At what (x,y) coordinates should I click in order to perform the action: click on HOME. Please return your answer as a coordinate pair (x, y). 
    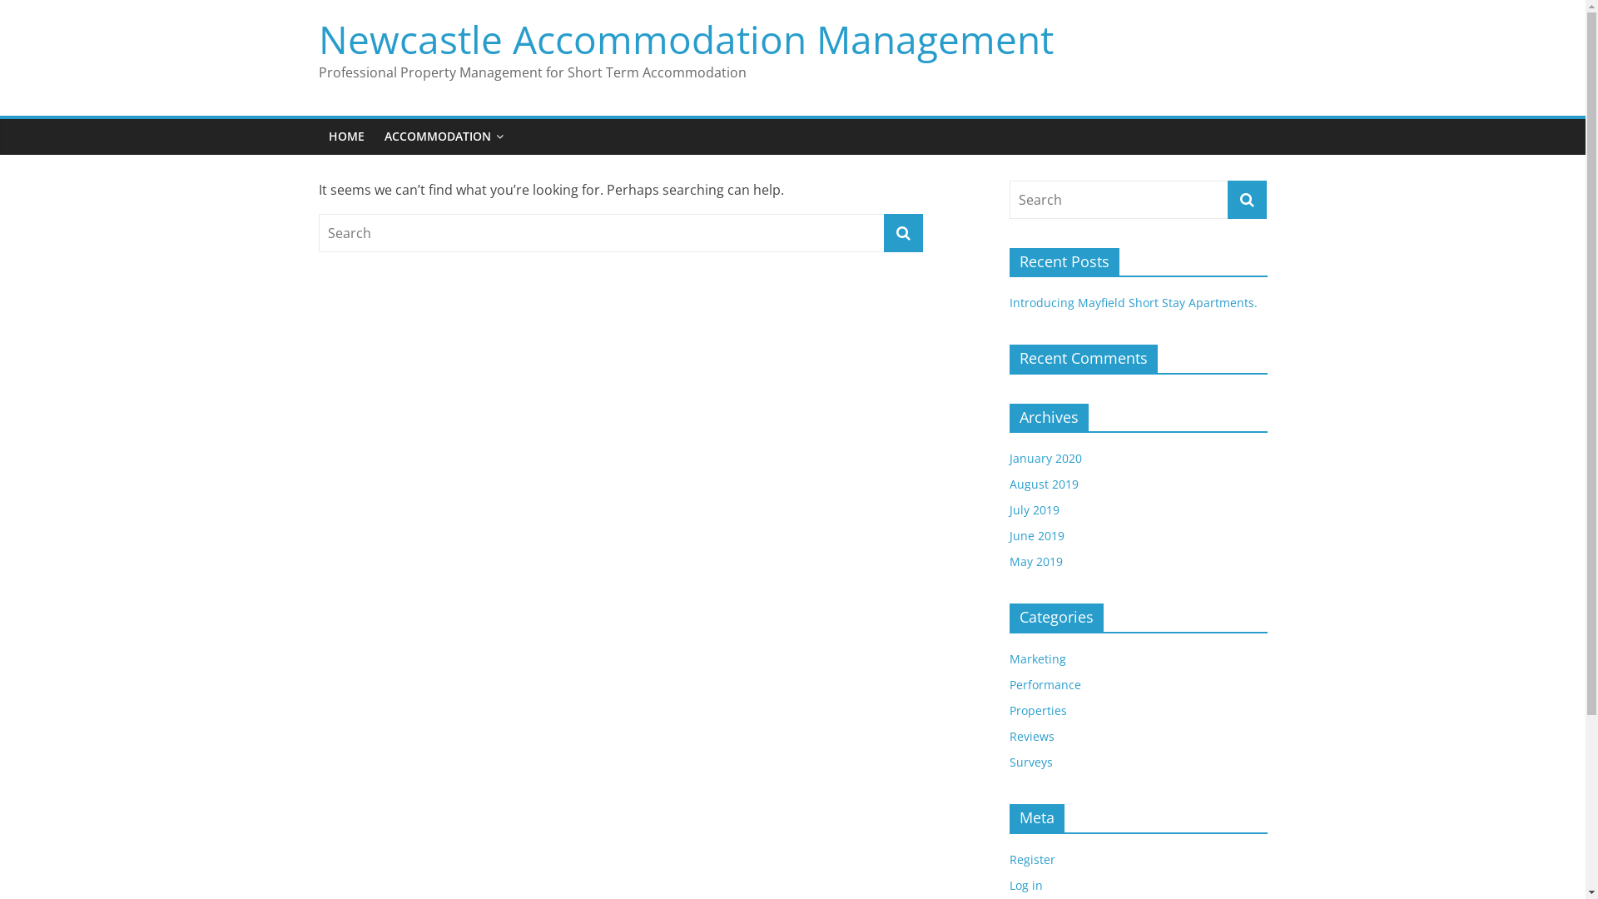
    Looking at the image, I should click on (346, 137).